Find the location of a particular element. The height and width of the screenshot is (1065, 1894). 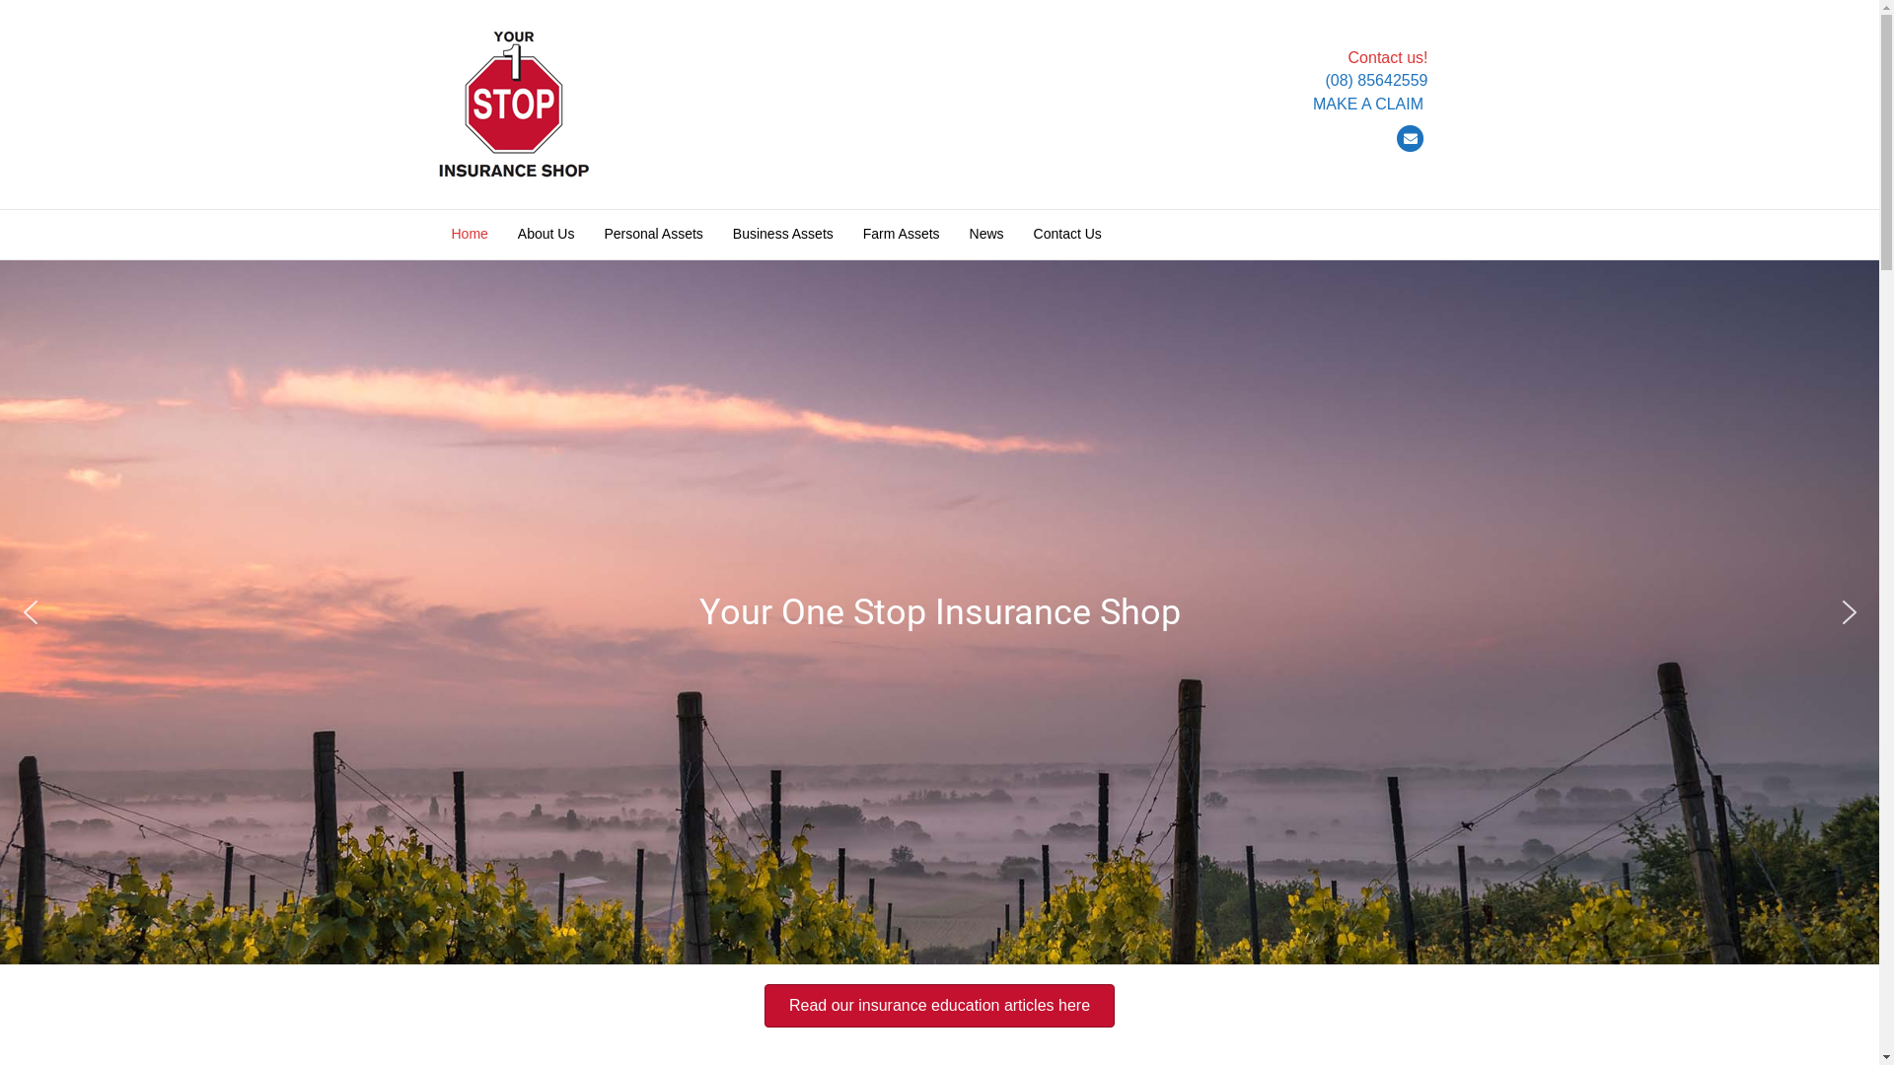

Home is located at coordinates (469, 235).